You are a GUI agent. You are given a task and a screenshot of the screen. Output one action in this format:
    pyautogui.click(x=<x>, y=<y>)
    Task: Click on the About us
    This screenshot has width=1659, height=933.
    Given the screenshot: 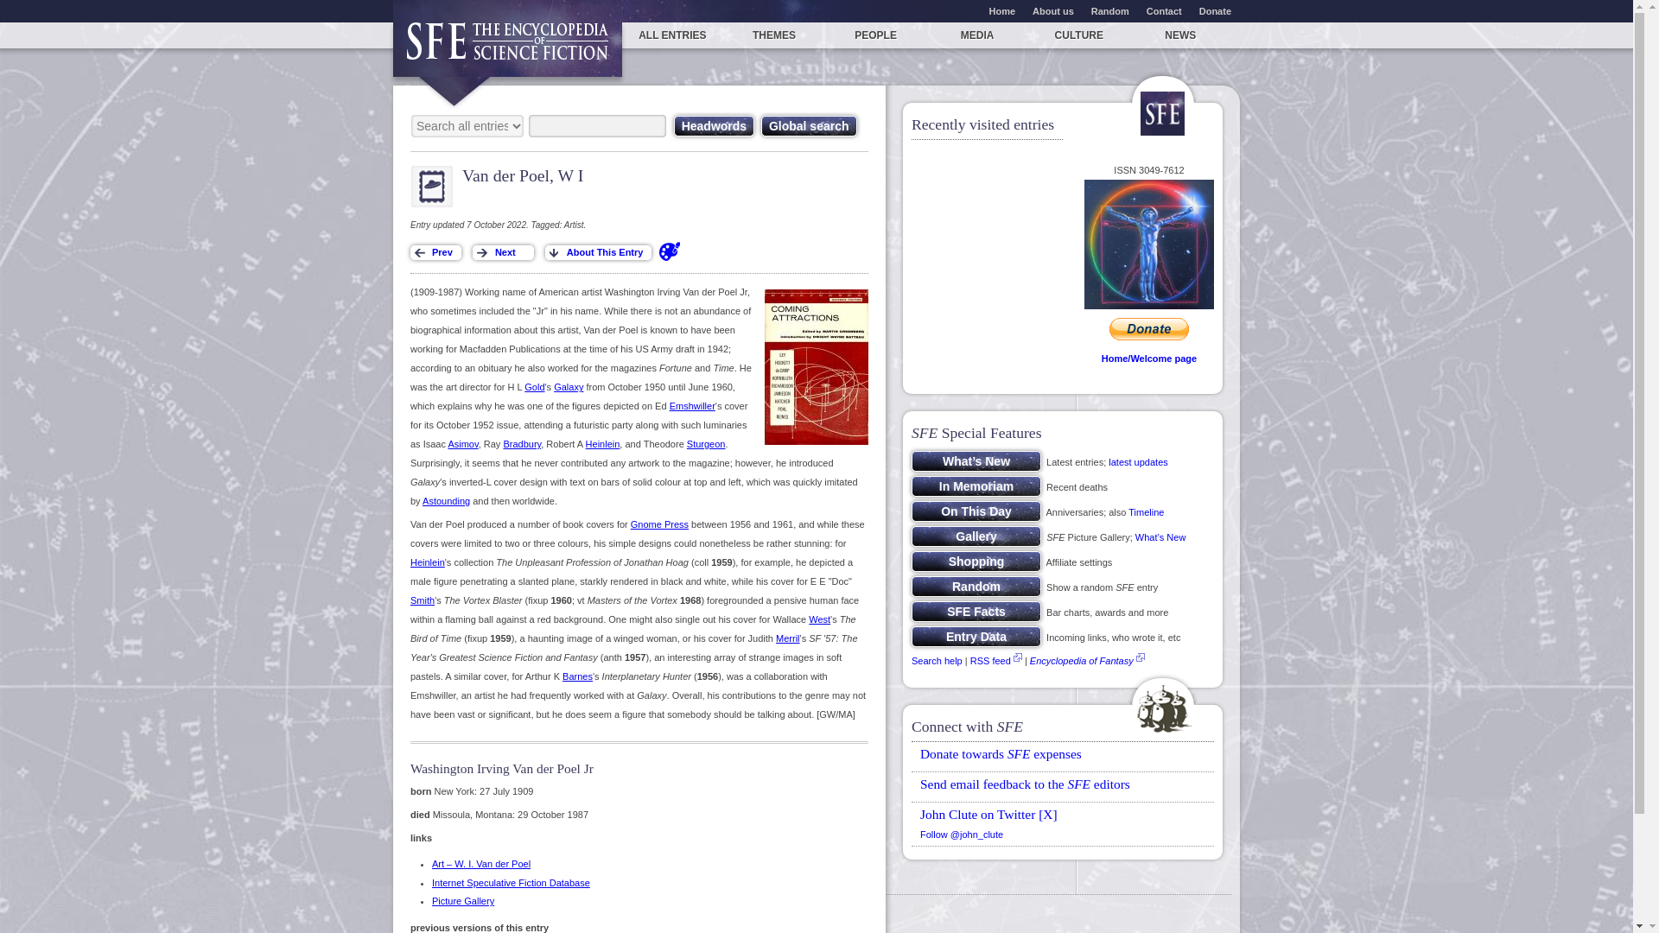 What is the action you would take?
    pyautogui.click(x=1052, y=10)
    